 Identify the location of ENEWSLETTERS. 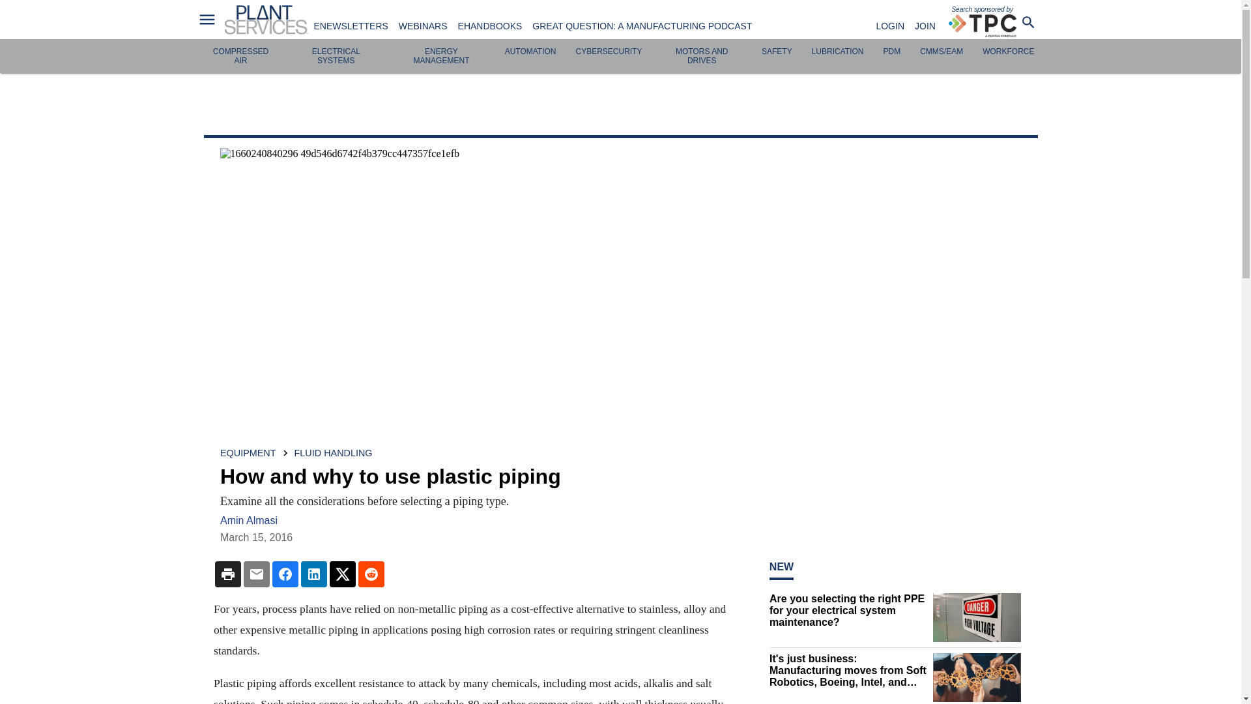
(351, 26).